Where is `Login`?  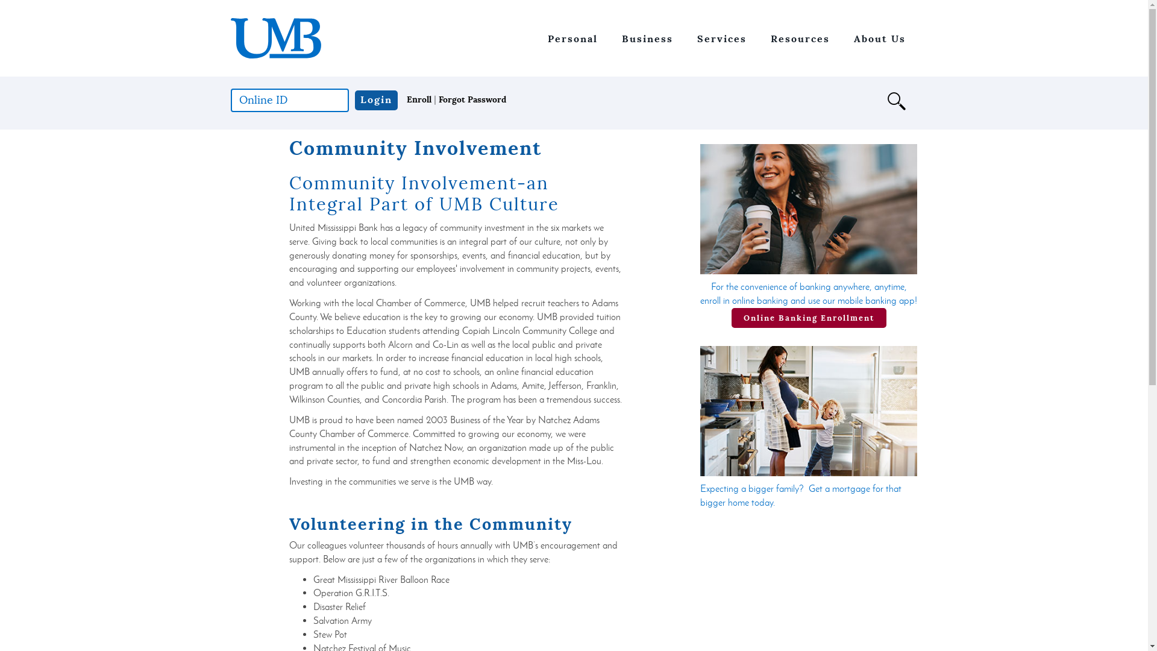
Login is located at coordinates (376, 100).